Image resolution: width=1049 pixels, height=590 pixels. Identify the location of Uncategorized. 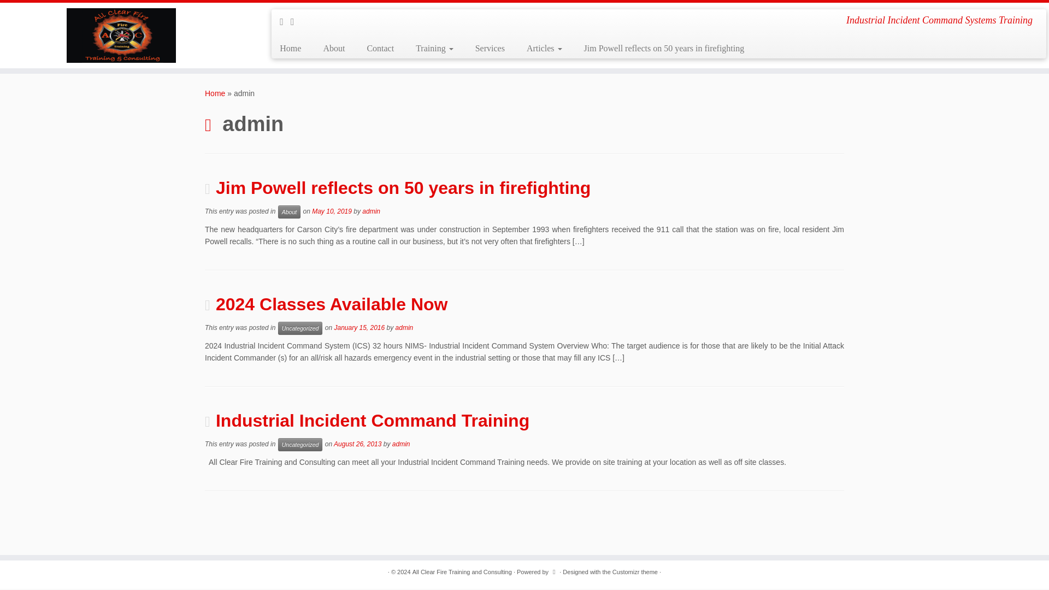
(300, 445).